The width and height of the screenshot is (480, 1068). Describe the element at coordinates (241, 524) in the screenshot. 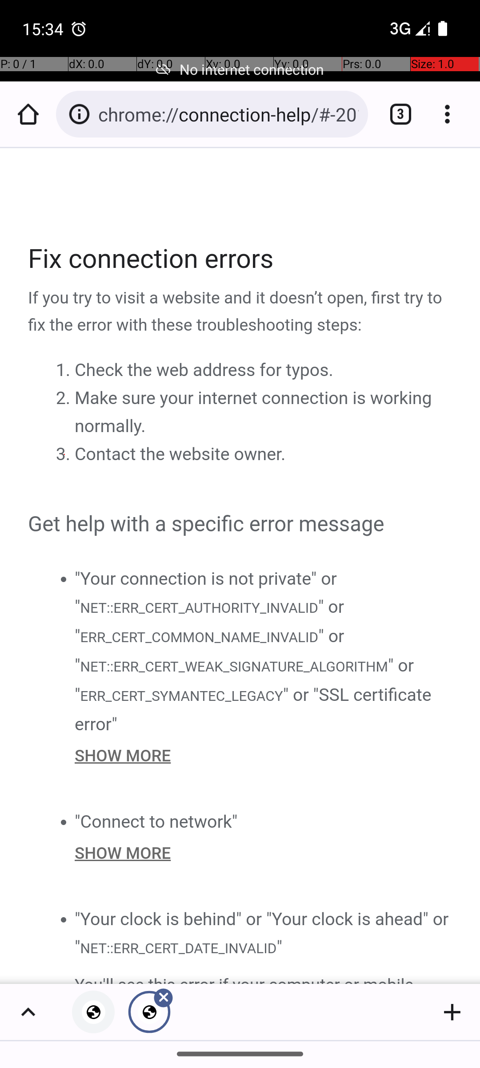

I see `Get help with a specific error message` at that location.